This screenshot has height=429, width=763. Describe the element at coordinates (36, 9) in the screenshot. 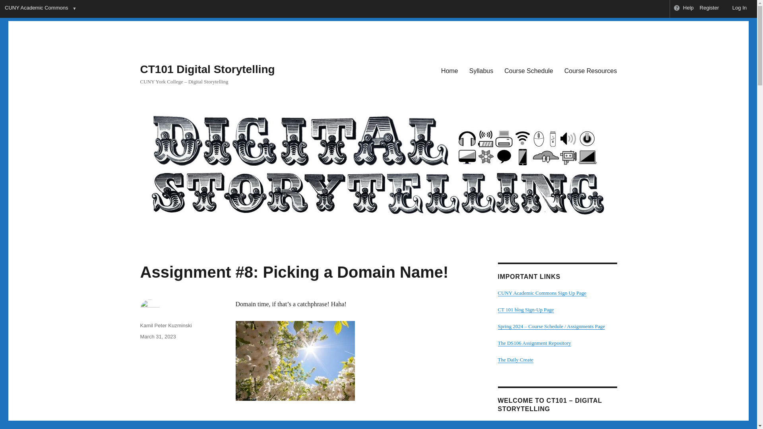

I see `CUNY Academic Commons` at that location.